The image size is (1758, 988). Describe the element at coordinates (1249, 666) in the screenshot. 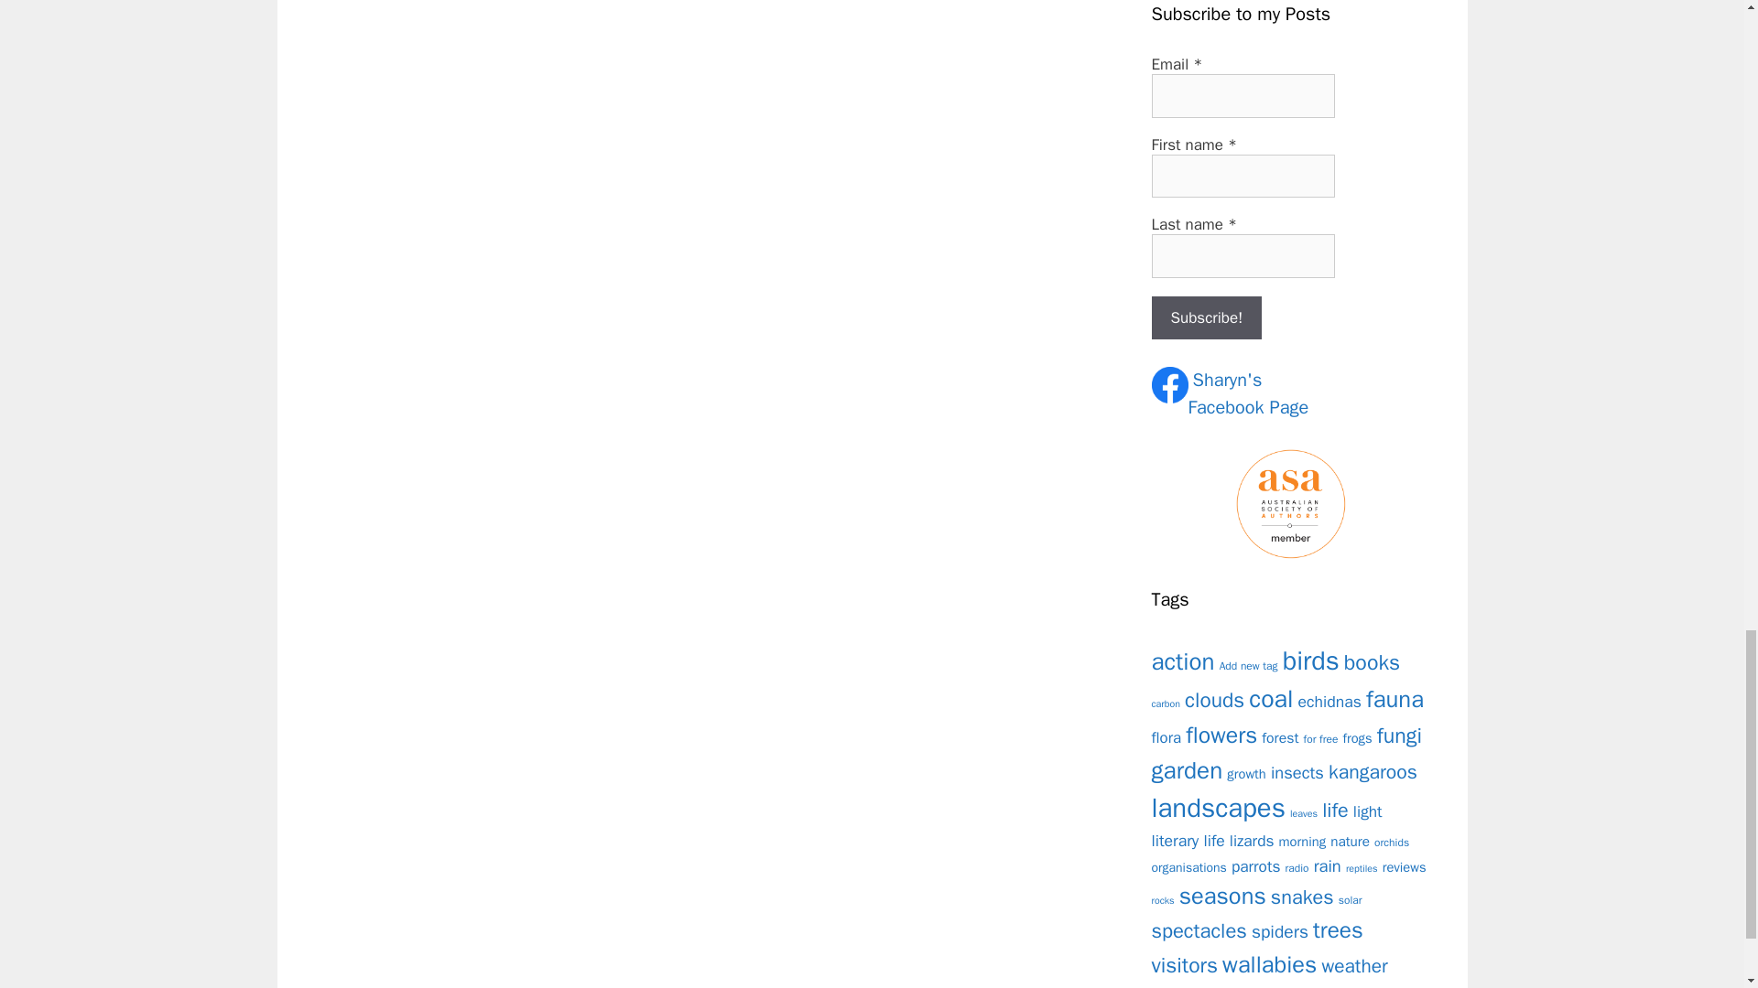

I see `books` at that location.